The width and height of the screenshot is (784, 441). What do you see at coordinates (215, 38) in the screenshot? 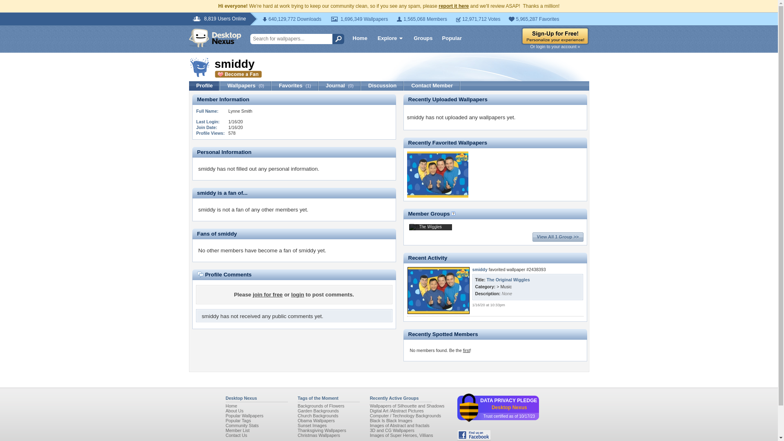
I see `Desktop Nexus Wallpapers` at bounding box center [215, 38].